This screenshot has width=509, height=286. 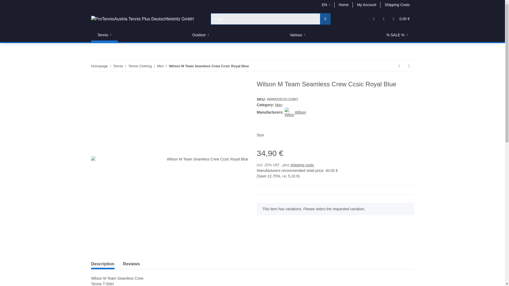 I want to click on Tennis, so click(x=118, y=66).